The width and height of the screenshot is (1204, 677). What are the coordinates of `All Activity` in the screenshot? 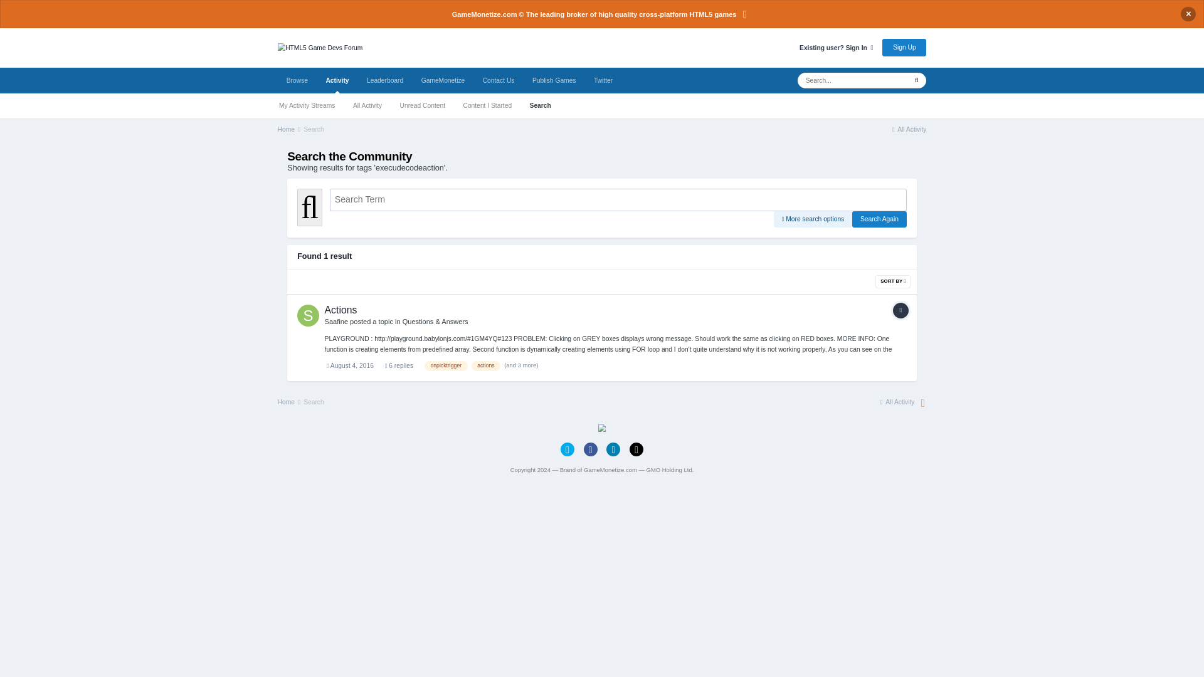 It's located at (1150, 163).